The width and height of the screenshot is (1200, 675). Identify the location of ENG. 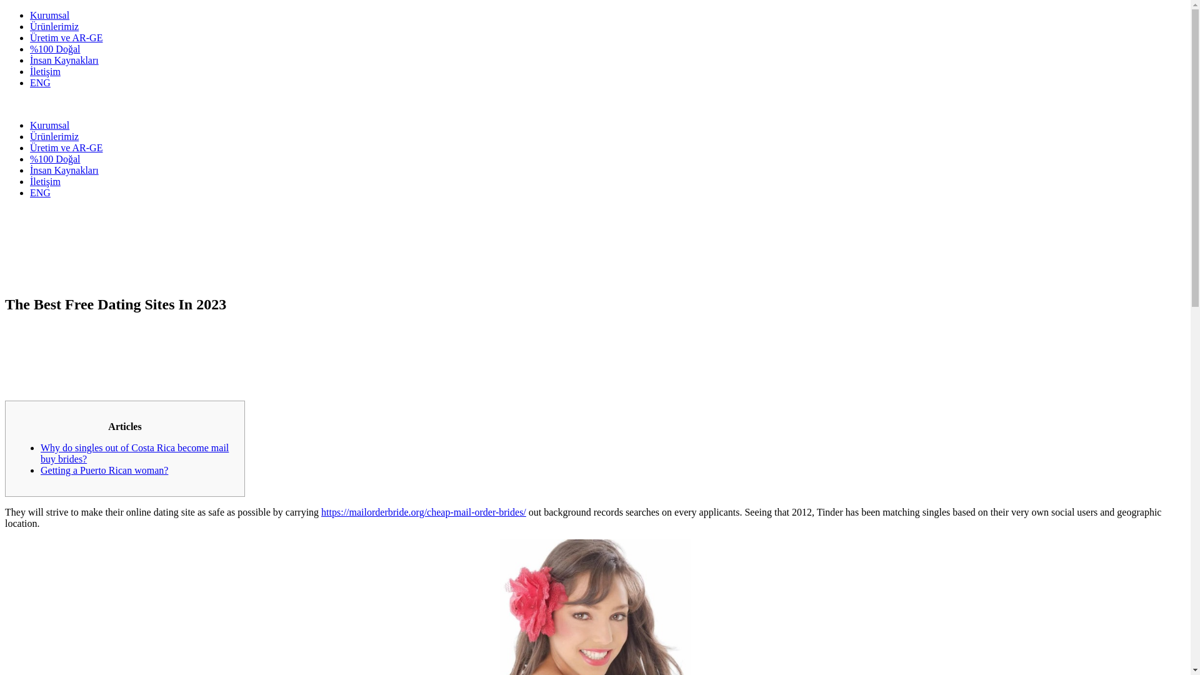
(40, 192).